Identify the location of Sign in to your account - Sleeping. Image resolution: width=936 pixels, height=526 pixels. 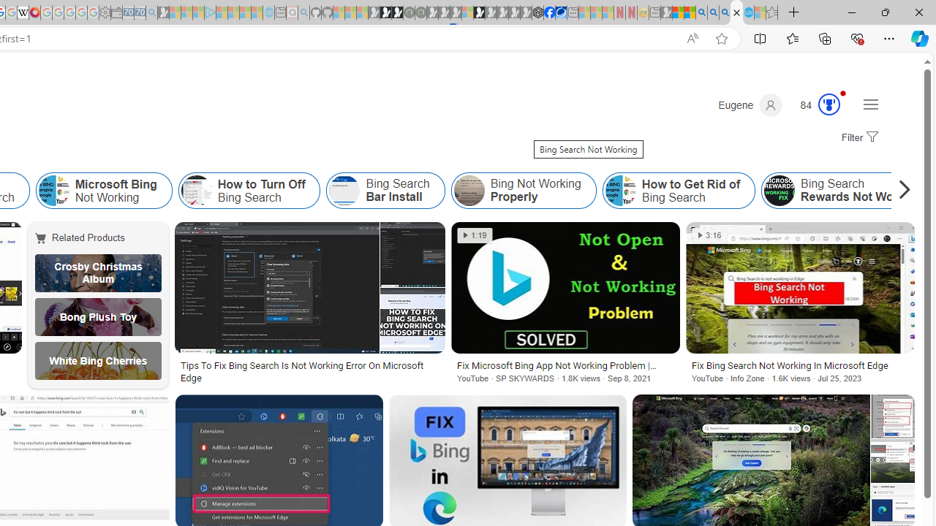
(467, 13).